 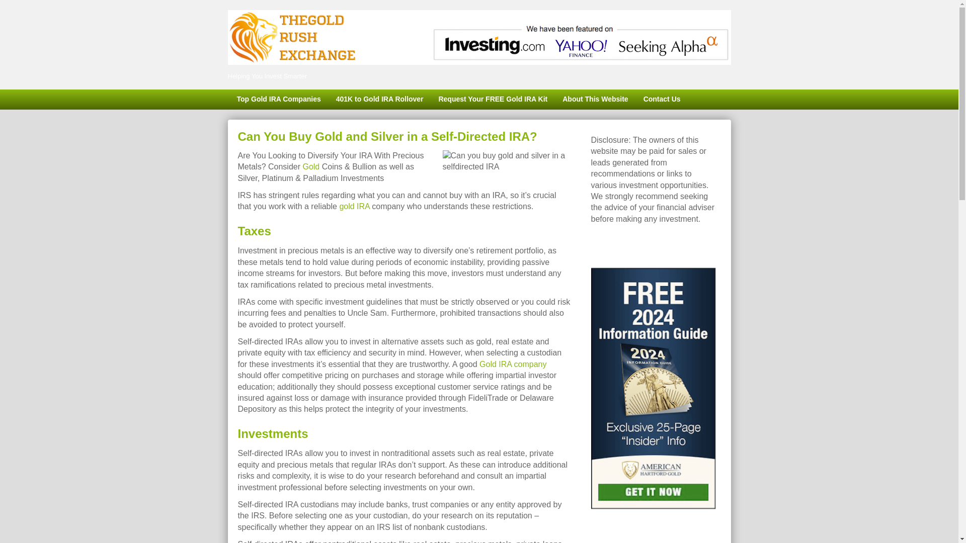 I want to click on About This Website, so click(x=595, y=100).